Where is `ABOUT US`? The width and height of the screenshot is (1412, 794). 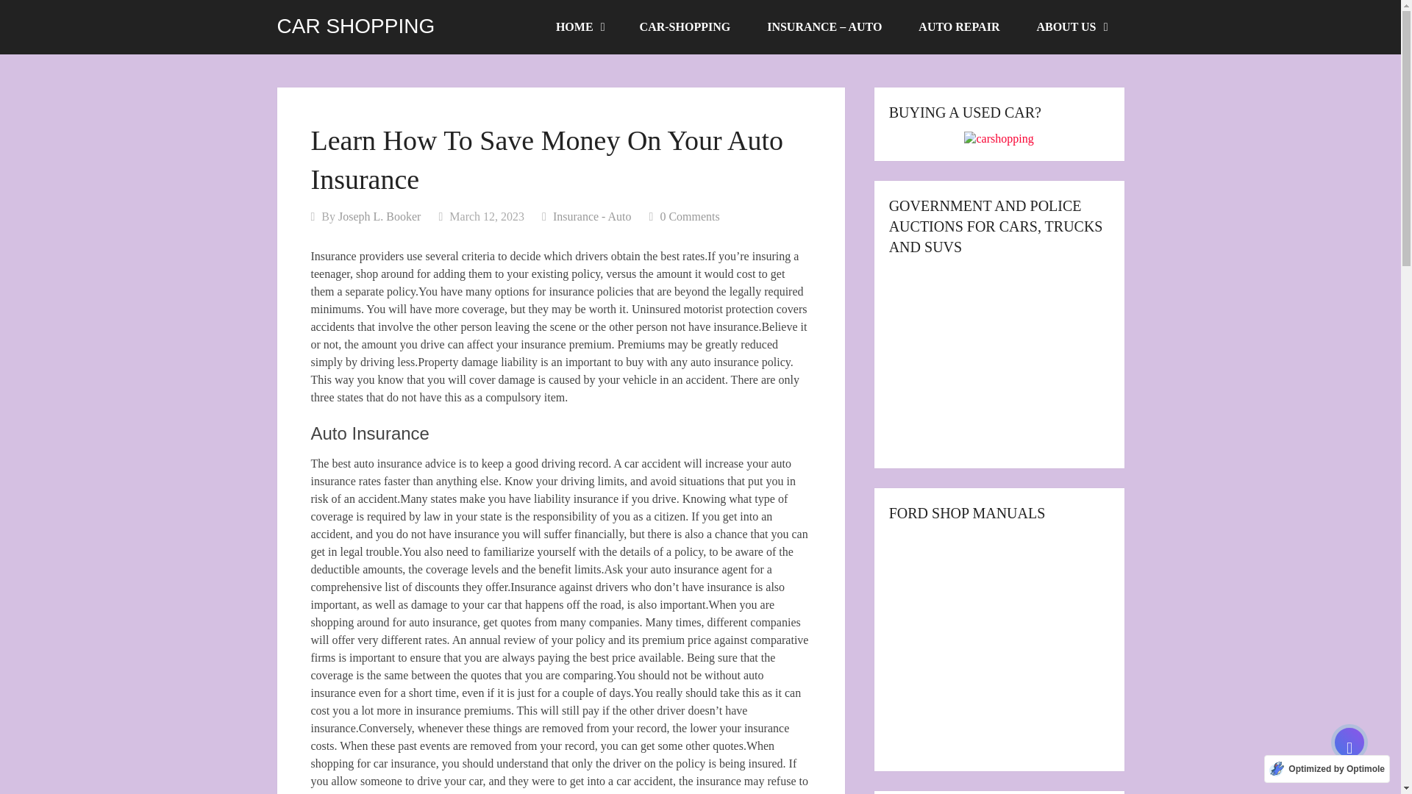 ABOUT US is located at coordinates (1071, 27).